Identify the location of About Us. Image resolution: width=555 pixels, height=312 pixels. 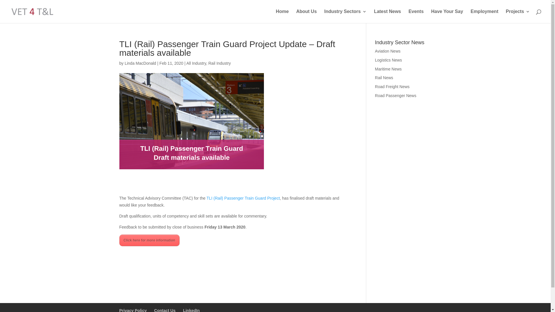
(306, 16).